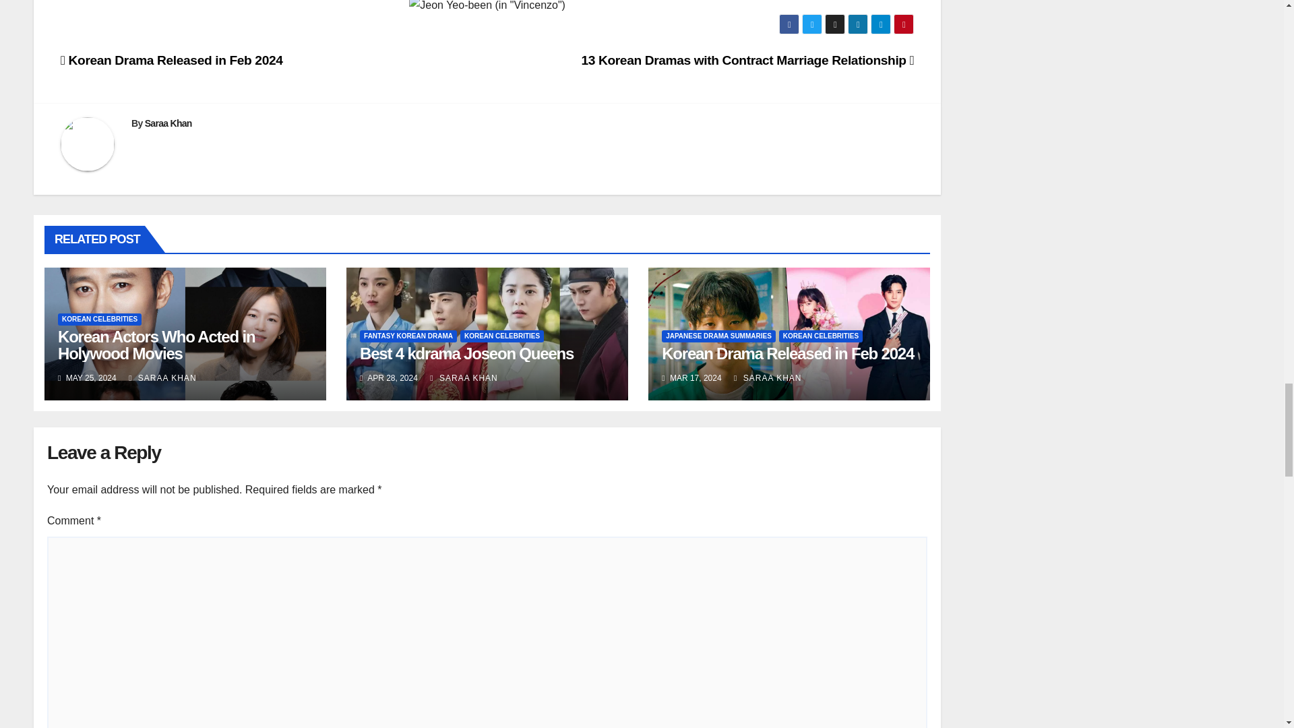  I want to click on KOREAN CELEBRITIES, so click(100, 320).